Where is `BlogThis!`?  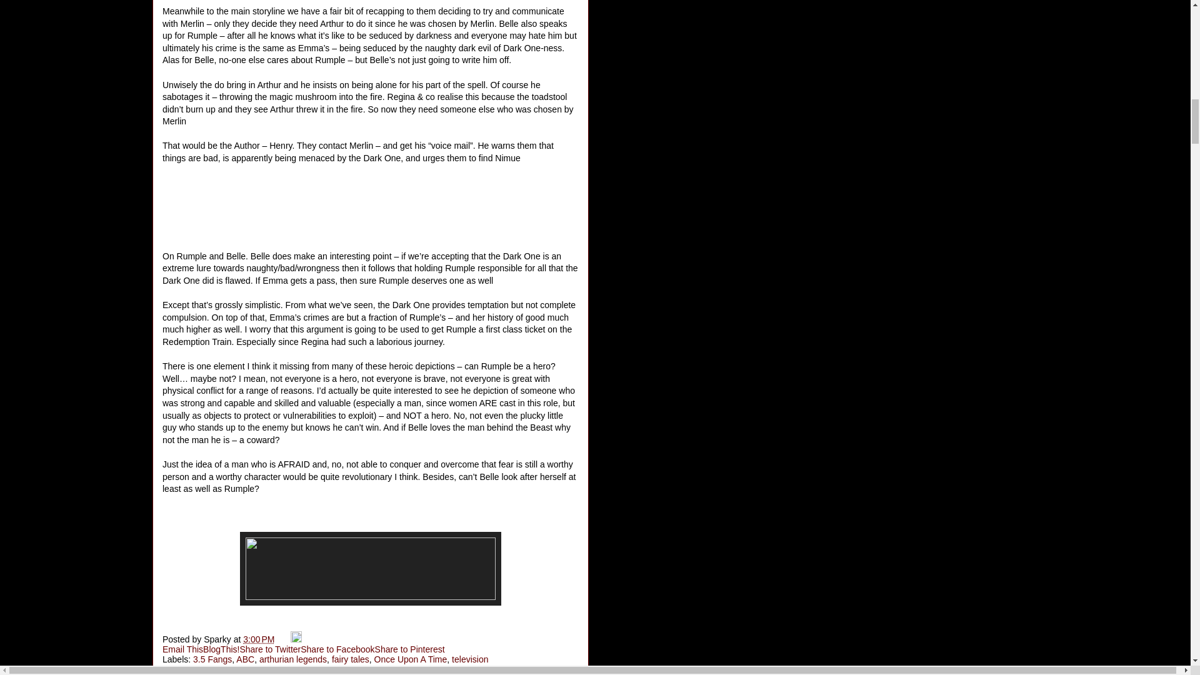
BlogThis! is located at coordinates (221, 649).